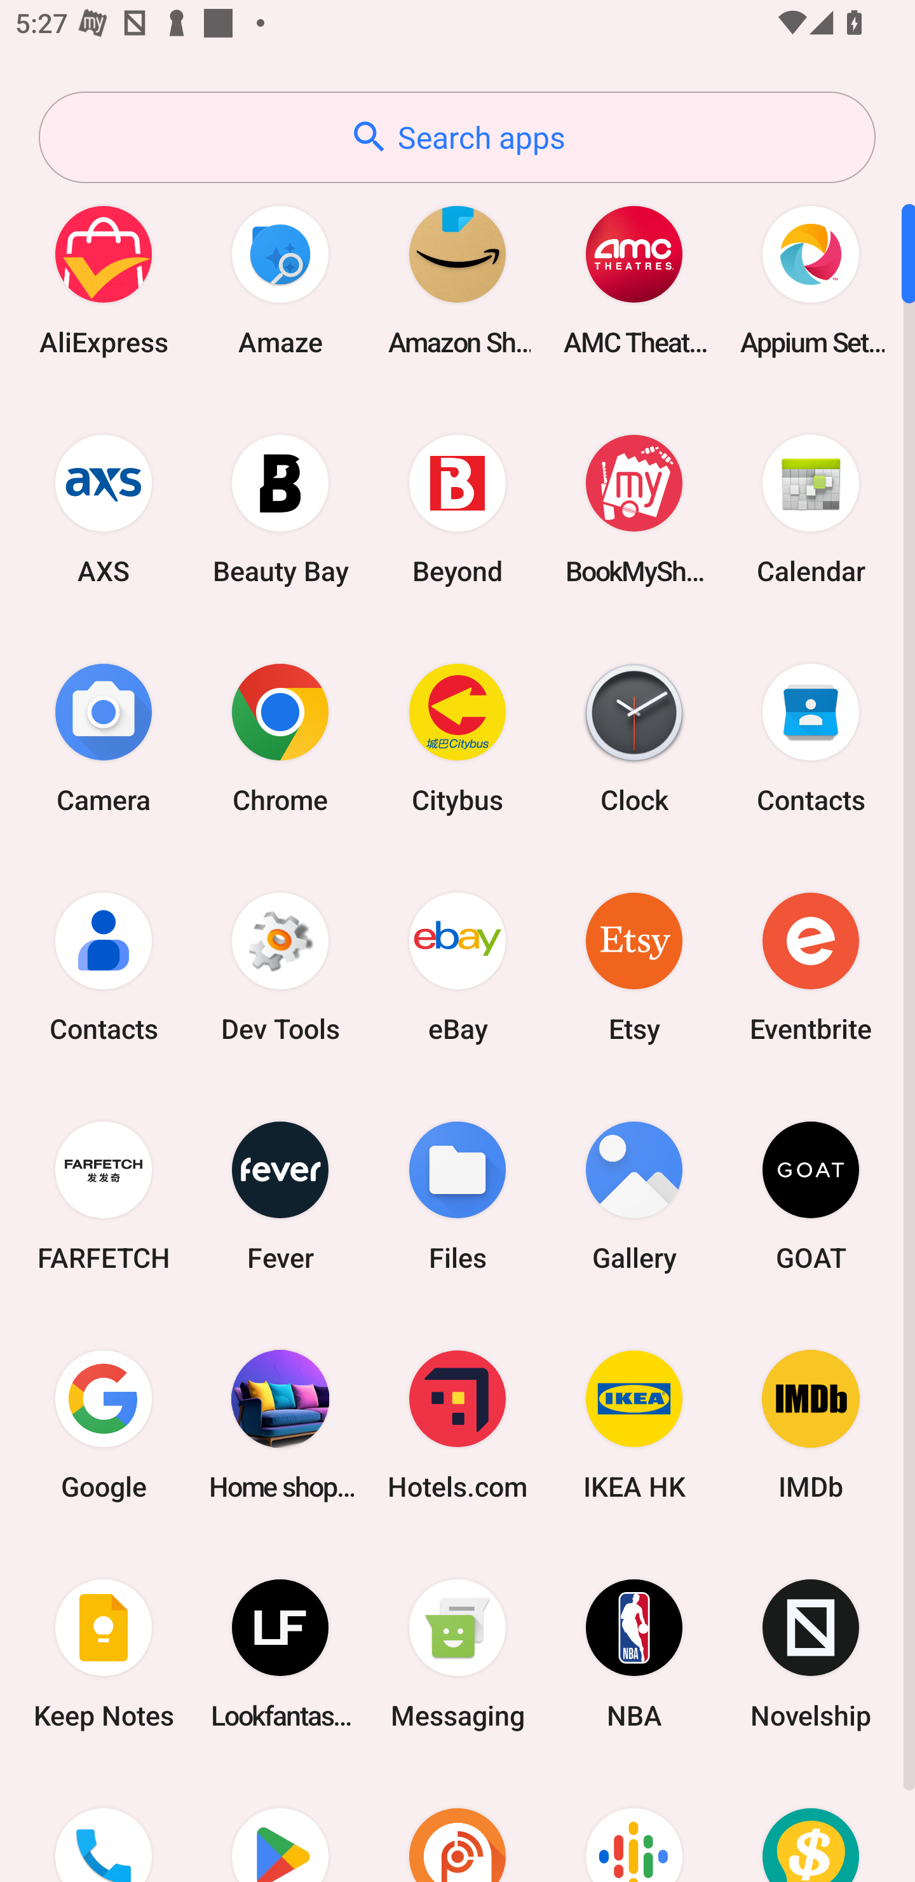  I want to click on Files, so click(457, 1195).